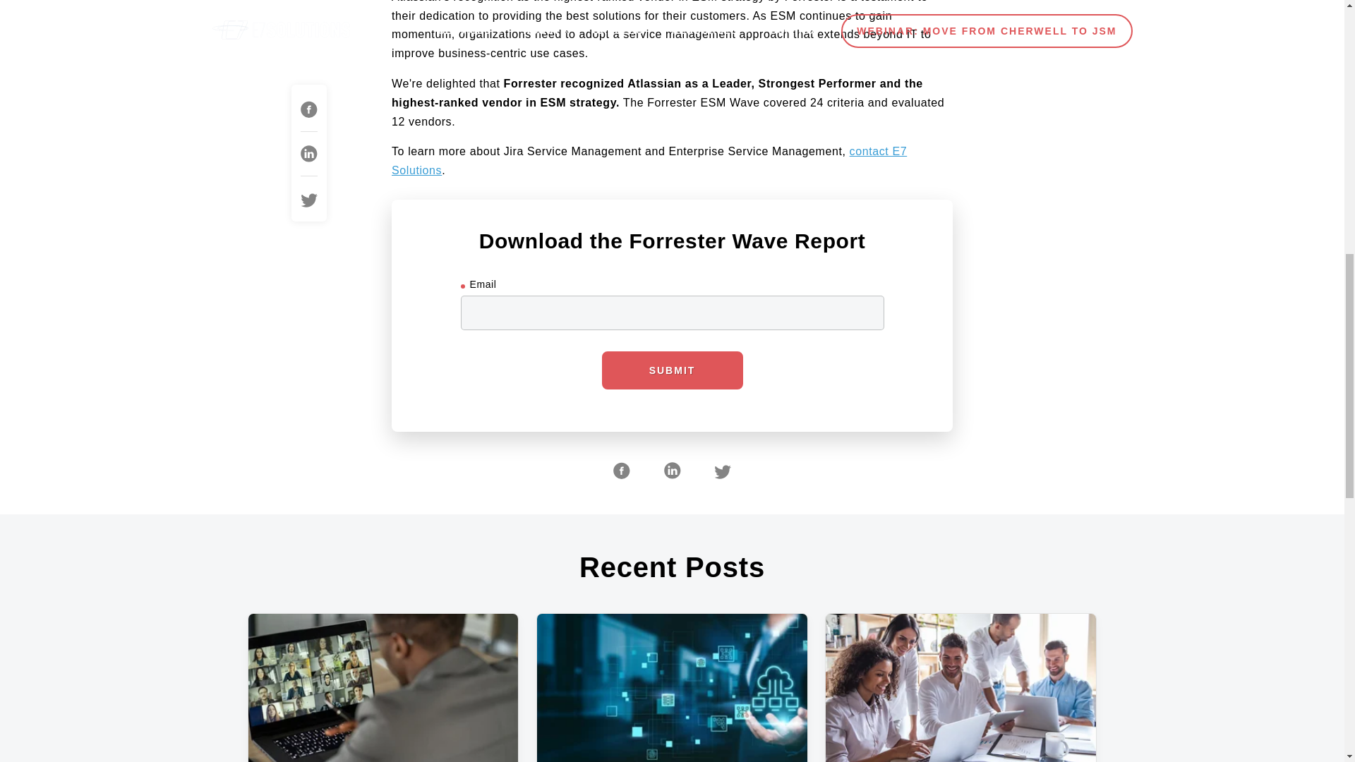 This screenshot has width=1355, height=762. Describe the element at coordinates (672, 370) in the screenshot. I see `Submit` at that location.